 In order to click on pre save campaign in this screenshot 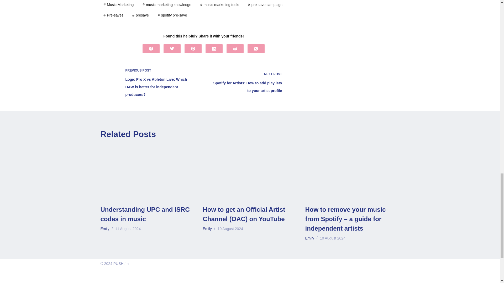, I will do `click(265, 5)`.